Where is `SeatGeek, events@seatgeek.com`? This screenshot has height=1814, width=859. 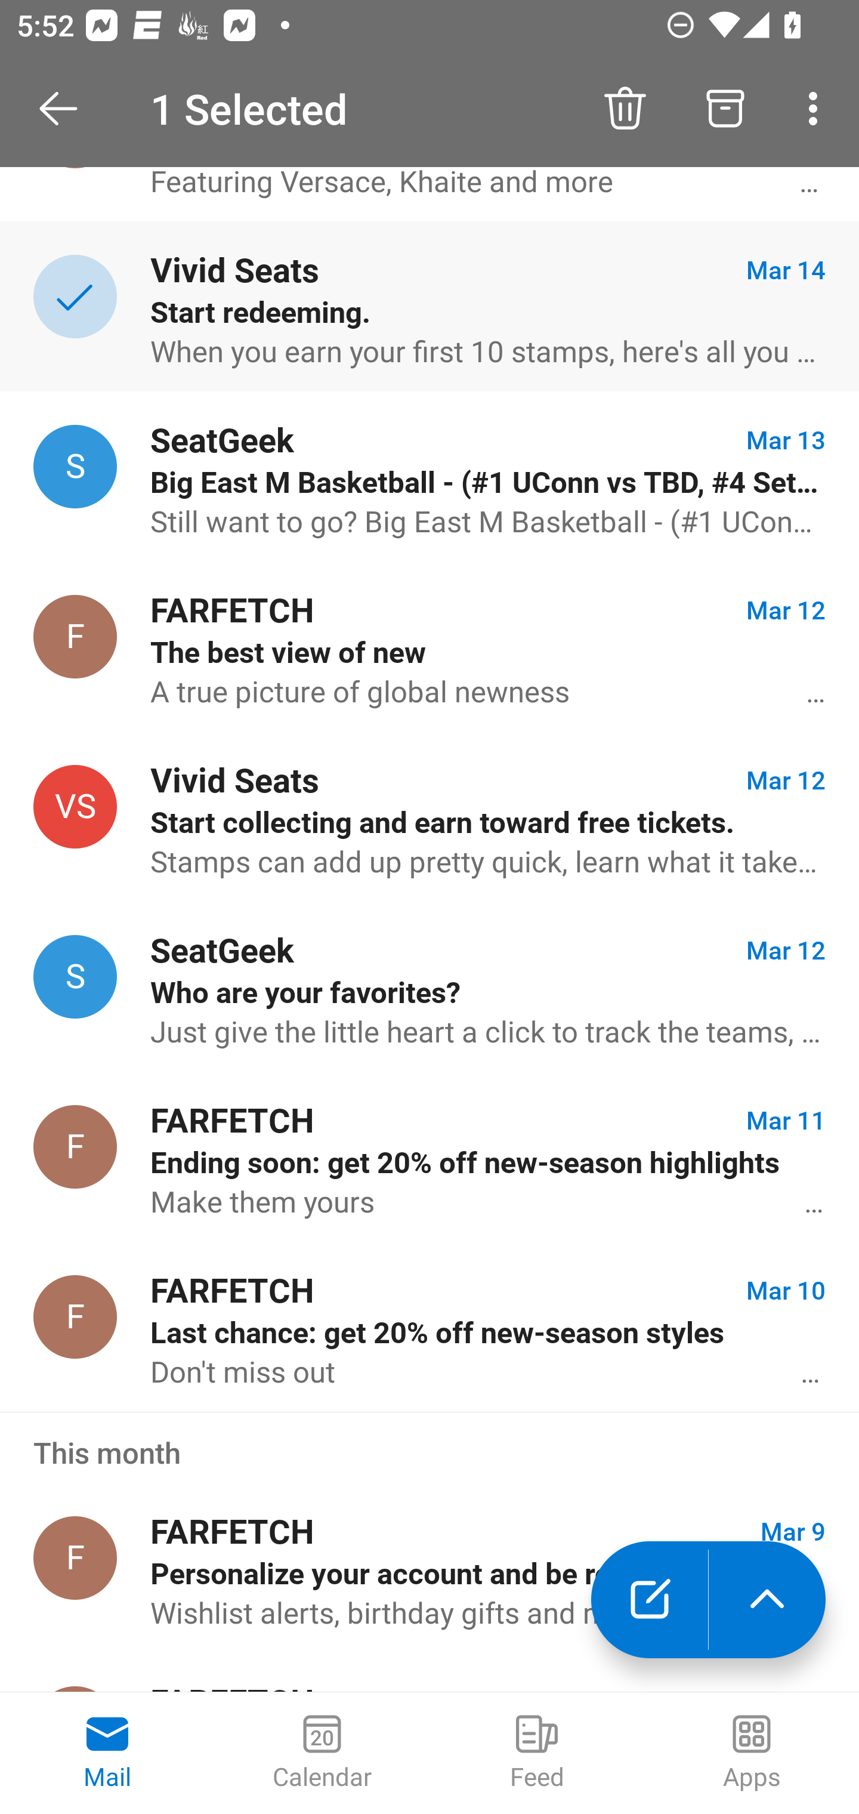 SeatGeek, events@seatgeek.com is located at coordinates (75, 976).